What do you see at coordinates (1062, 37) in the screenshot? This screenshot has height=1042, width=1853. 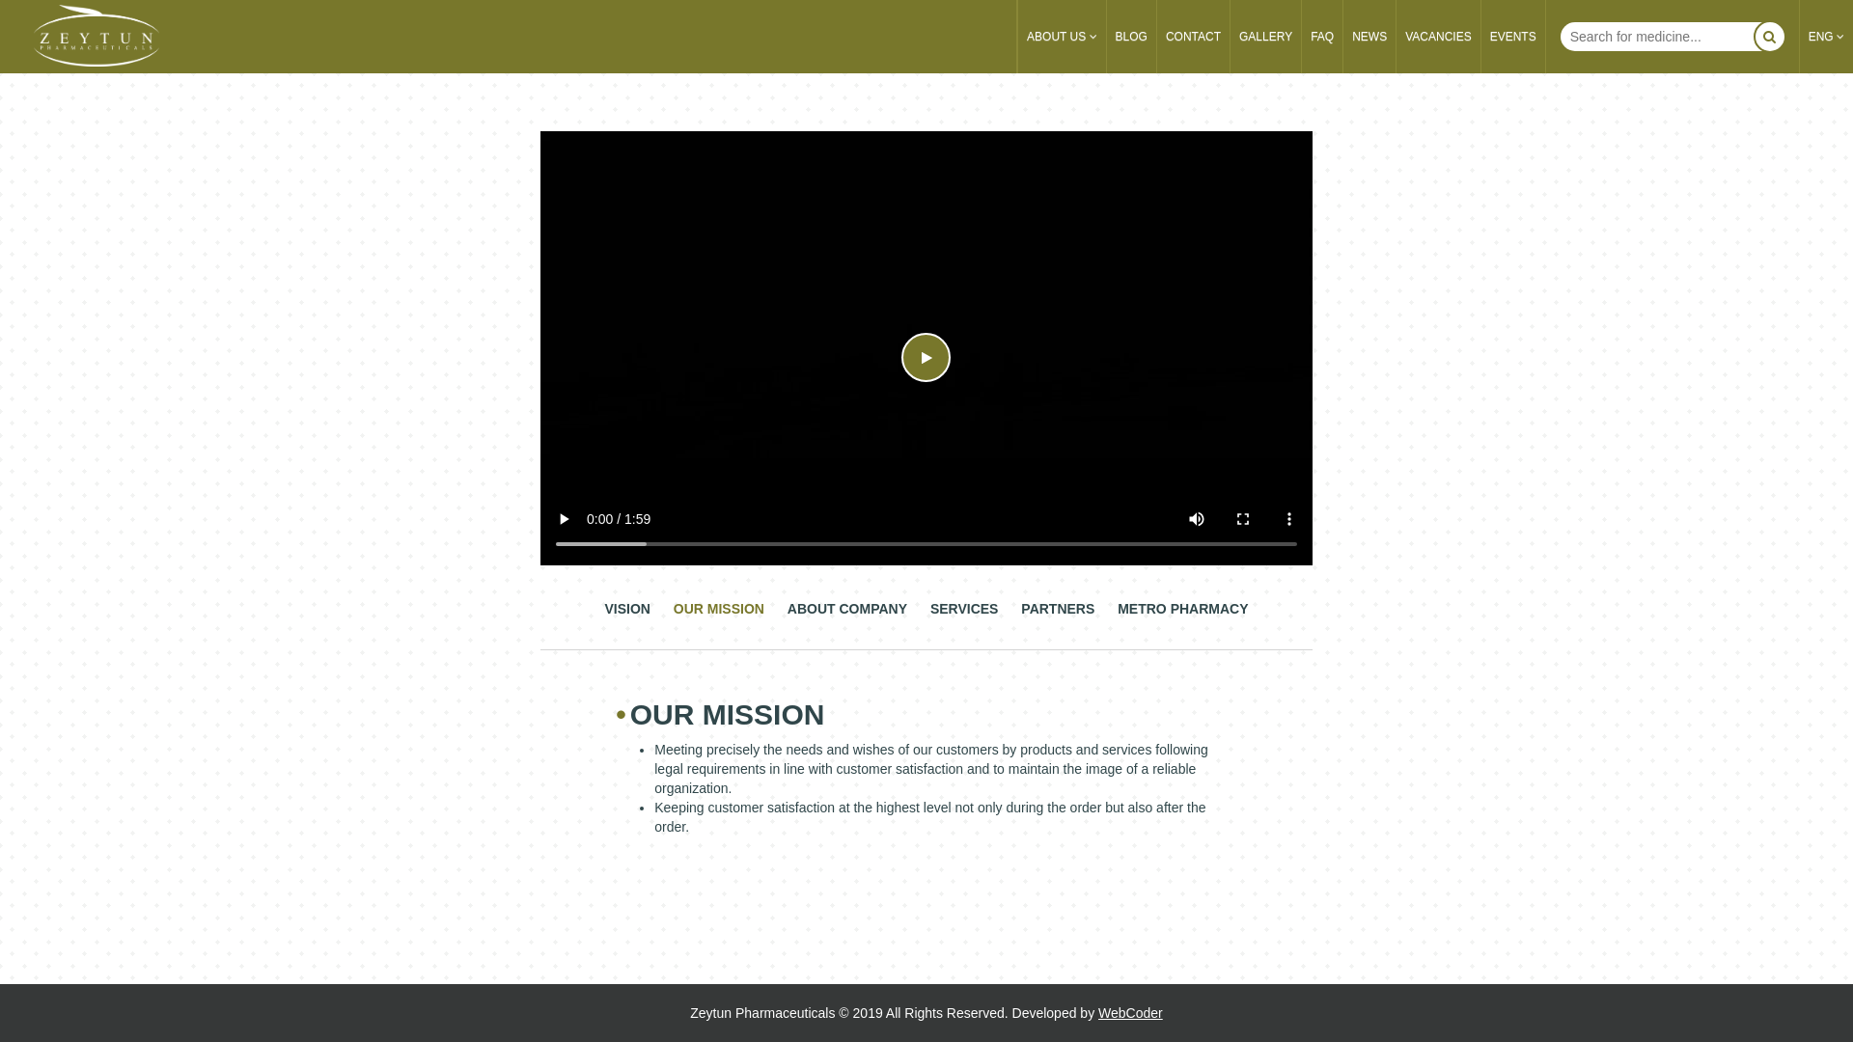 I see `ABOUT US` at bounding box center [1062, 37].